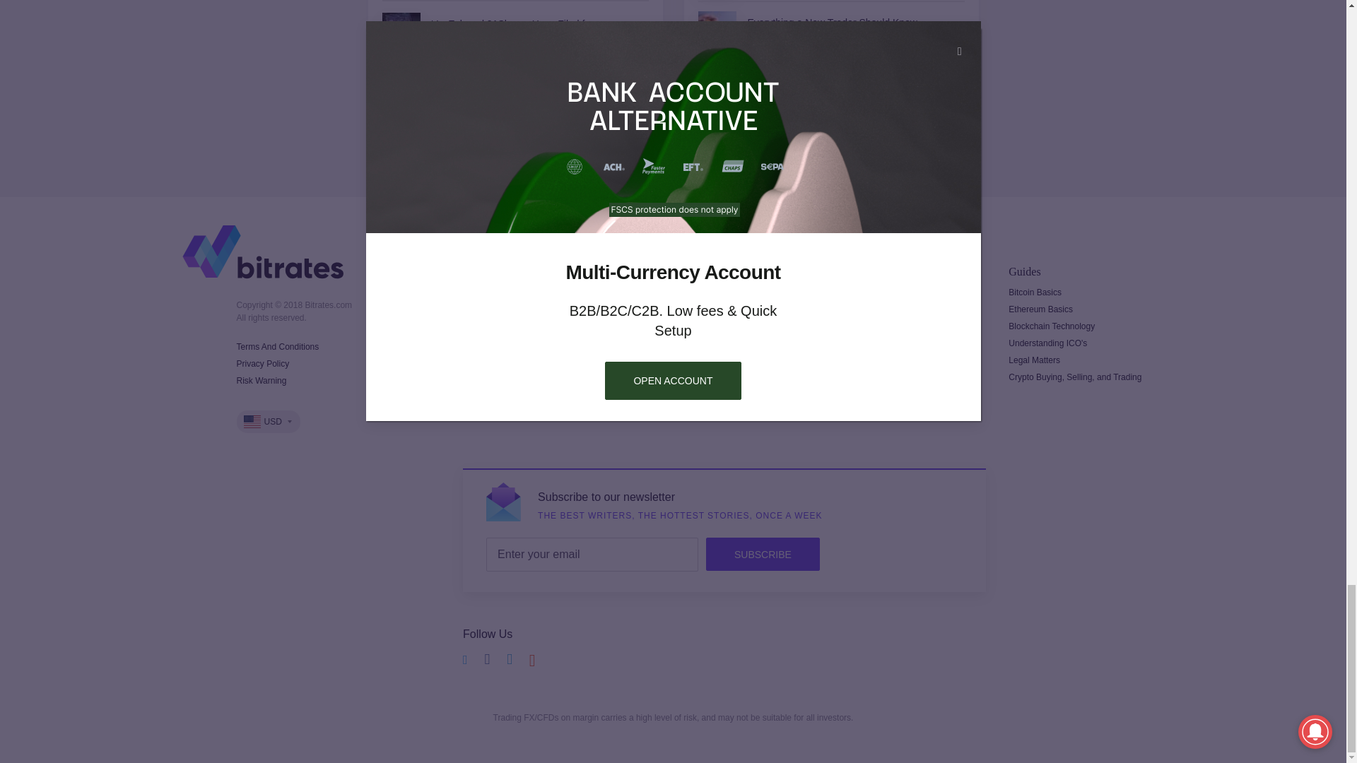 The height and width of the screenshot is (763, 1357). What do you see at coordinates (636, 83) in the screenshot?
I see `Sunday, June 16, 2024` at bounding box center [636, 83].